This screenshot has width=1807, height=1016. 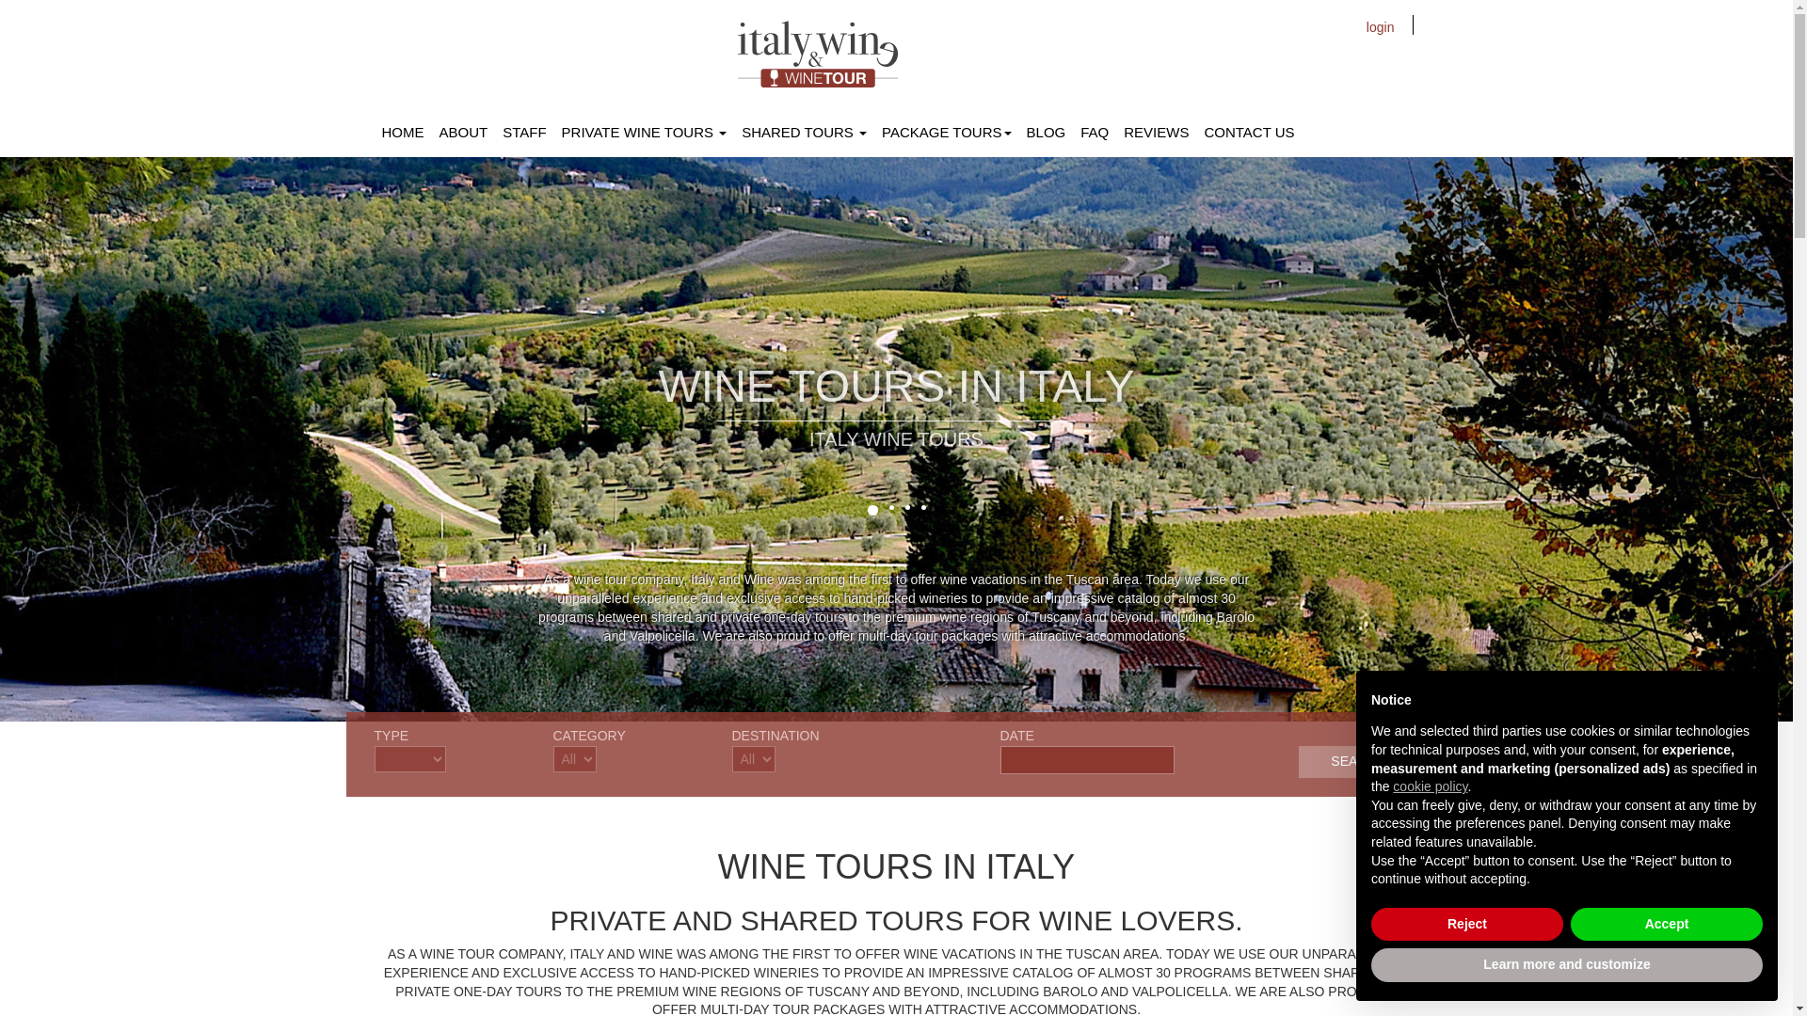 I want to click on SHARED TOURS, so click(x=804, y=132).